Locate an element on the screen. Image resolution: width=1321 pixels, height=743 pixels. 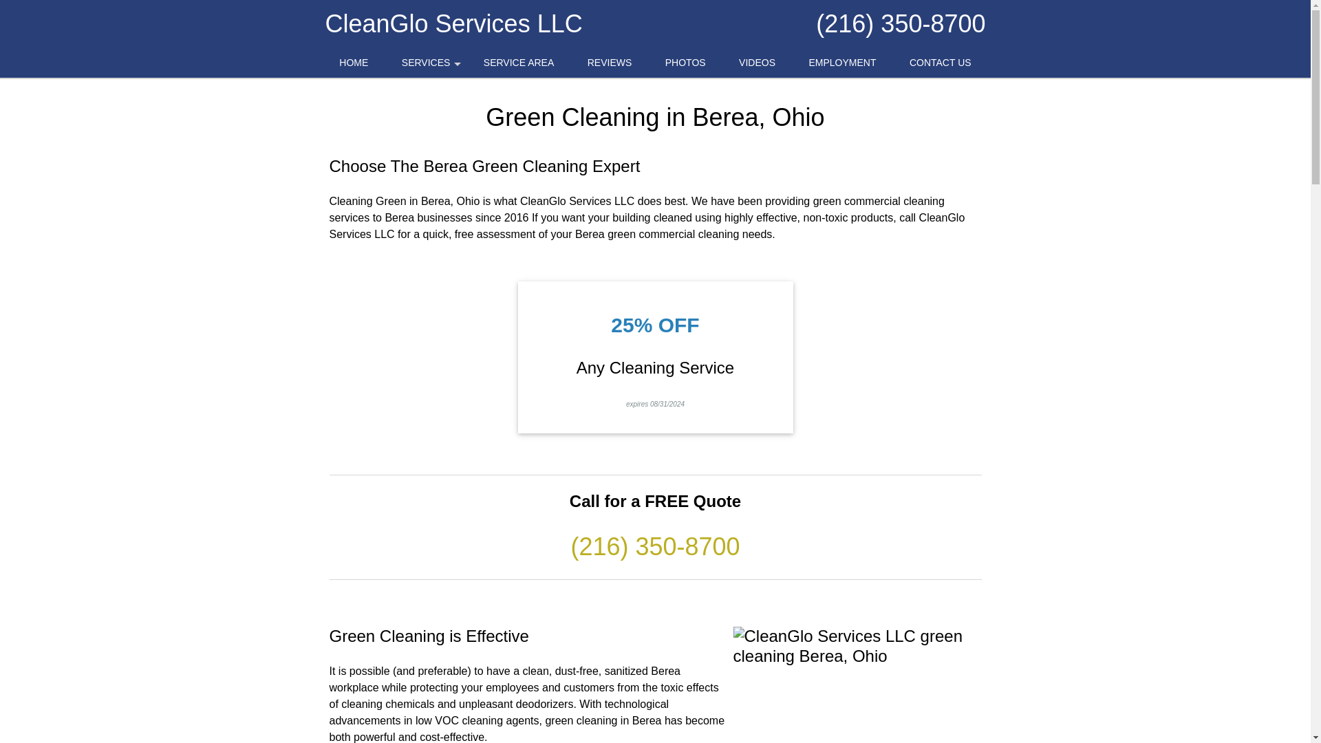
REVIEWS is located at coordinates (610, 63).